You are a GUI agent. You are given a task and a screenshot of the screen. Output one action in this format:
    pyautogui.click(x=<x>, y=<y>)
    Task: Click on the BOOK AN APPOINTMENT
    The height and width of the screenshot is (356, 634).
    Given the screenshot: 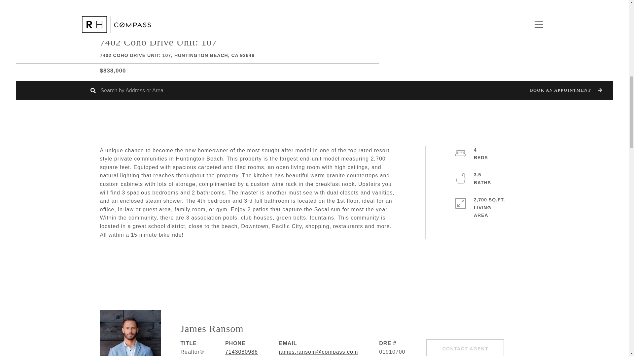 What is the action you would take?
    pyautogui.click(x=565, y=90)
    